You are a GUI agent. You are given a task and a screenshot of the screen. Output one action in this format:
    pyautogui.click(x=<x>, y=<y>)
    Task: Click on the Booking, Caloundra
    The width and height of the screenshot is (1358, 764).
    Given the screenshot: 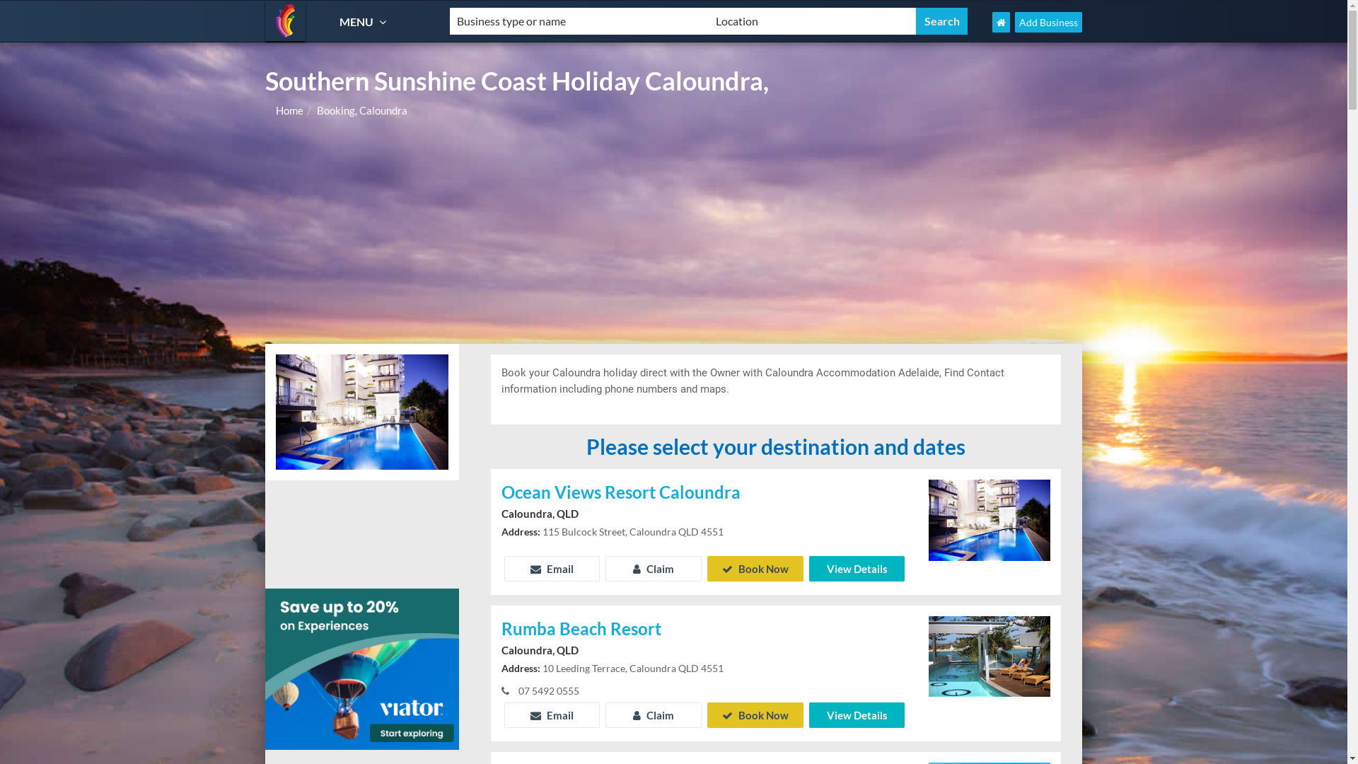 What is the action you would take?
    pyautogui.click(x=362, y=110)
    